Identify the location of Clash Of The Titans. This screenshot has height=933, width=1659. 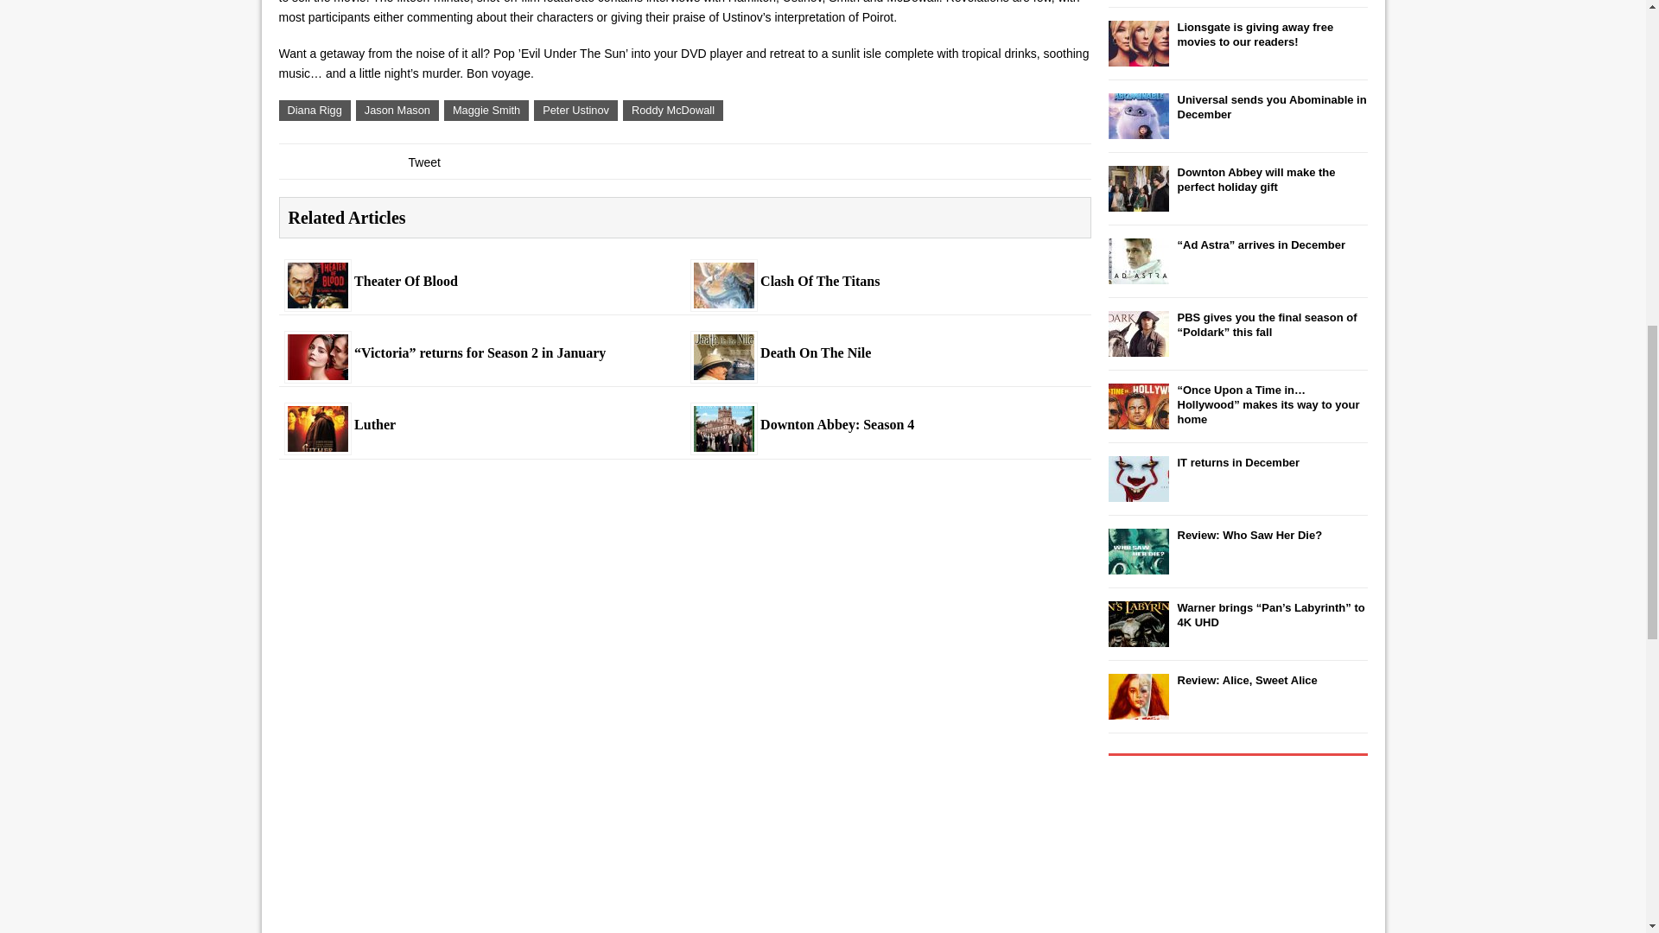
(724, 297).